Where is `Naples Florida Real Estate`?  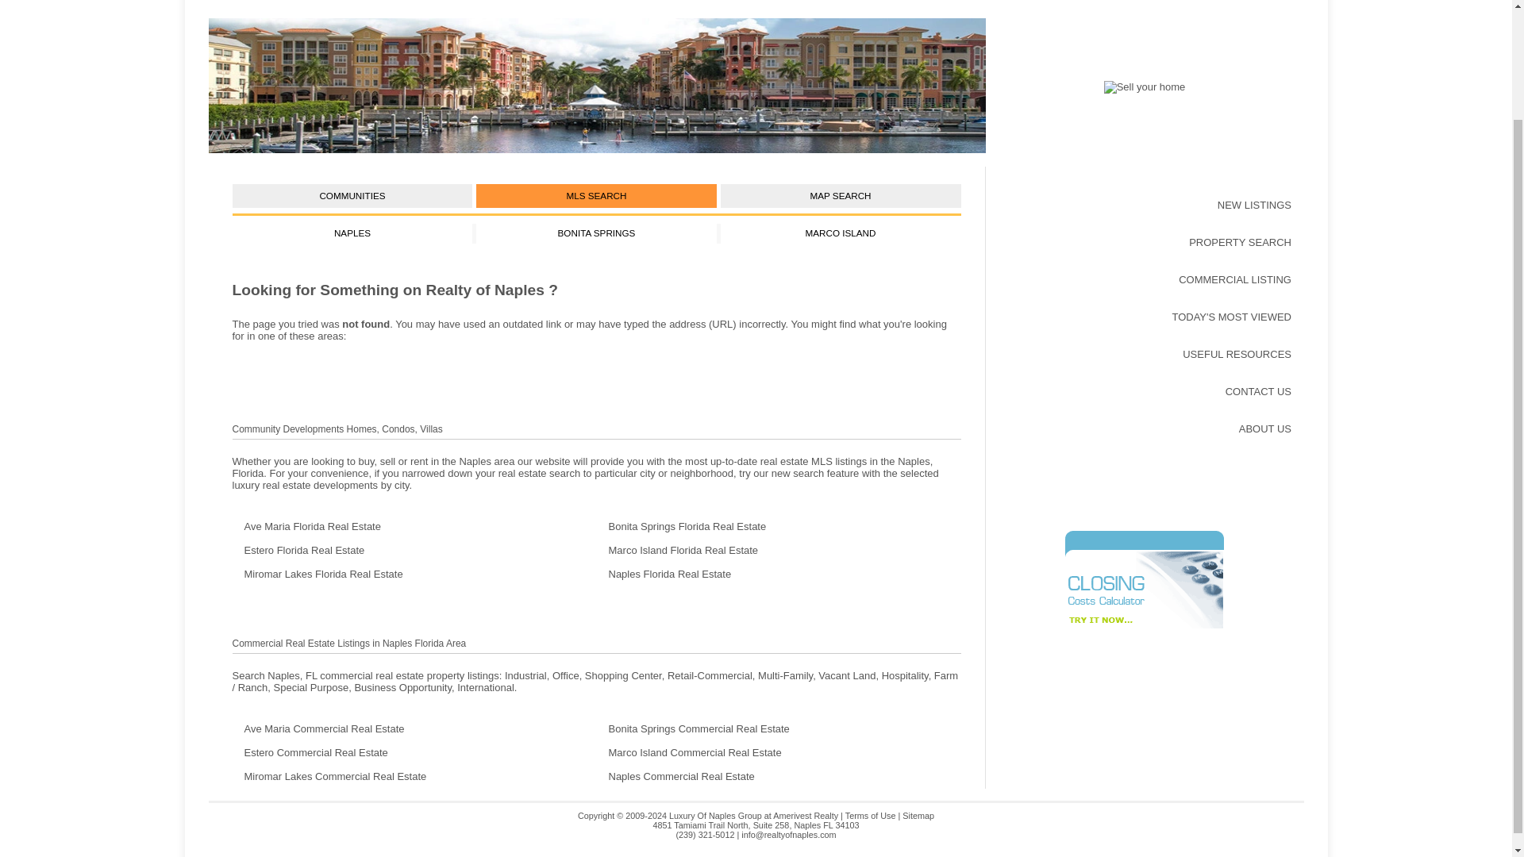 Naples Florida Real Estate is located at coordinates (595, 86).